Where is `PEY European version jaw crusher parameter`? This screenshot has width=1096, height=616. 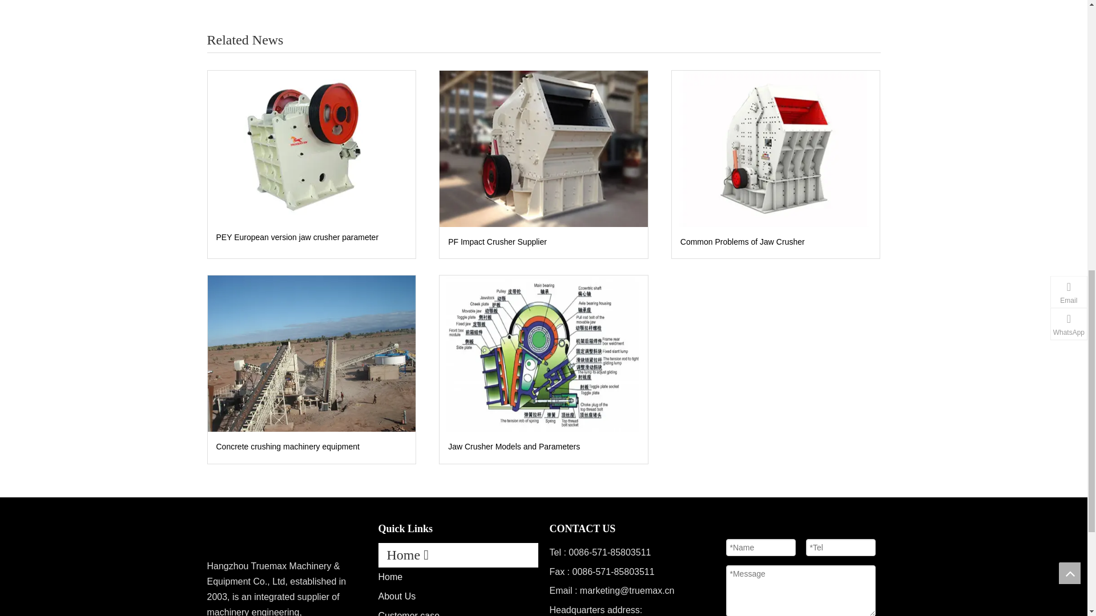
PEY European version jaw crusher parameter is located at coordinates (311, 237).